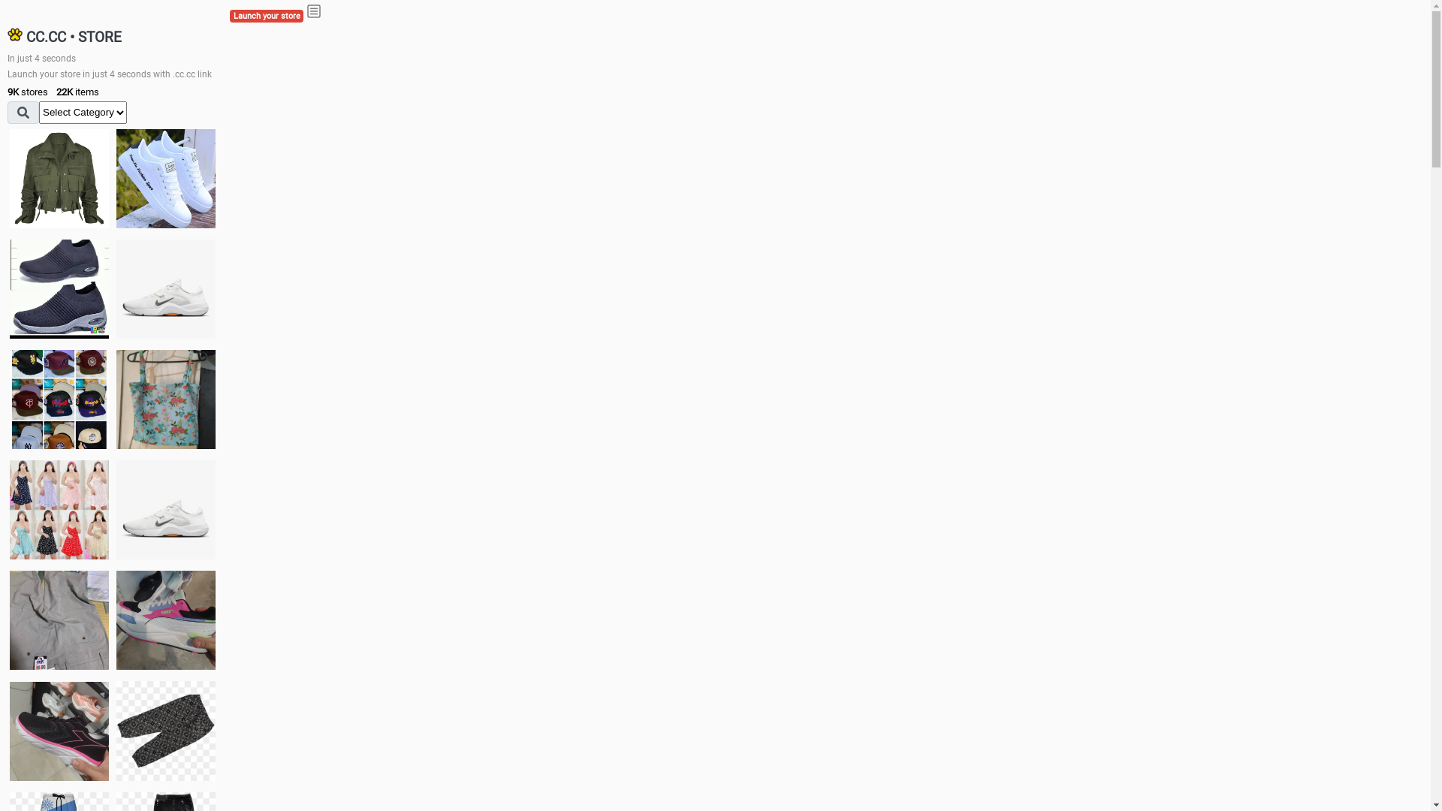 The width and height of the screenshot is (1442, 811). Describe the element at coordinates (166, 509) in the screenshot. I see `Shoes` at that location.